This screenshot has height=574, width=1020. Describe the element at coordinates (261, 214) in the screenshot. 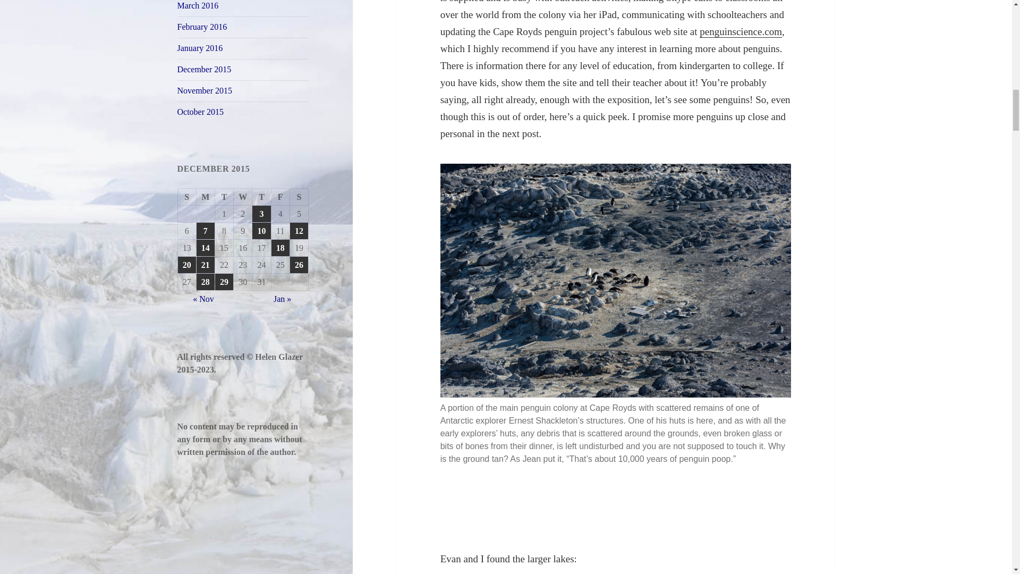

I see `3` at that location.